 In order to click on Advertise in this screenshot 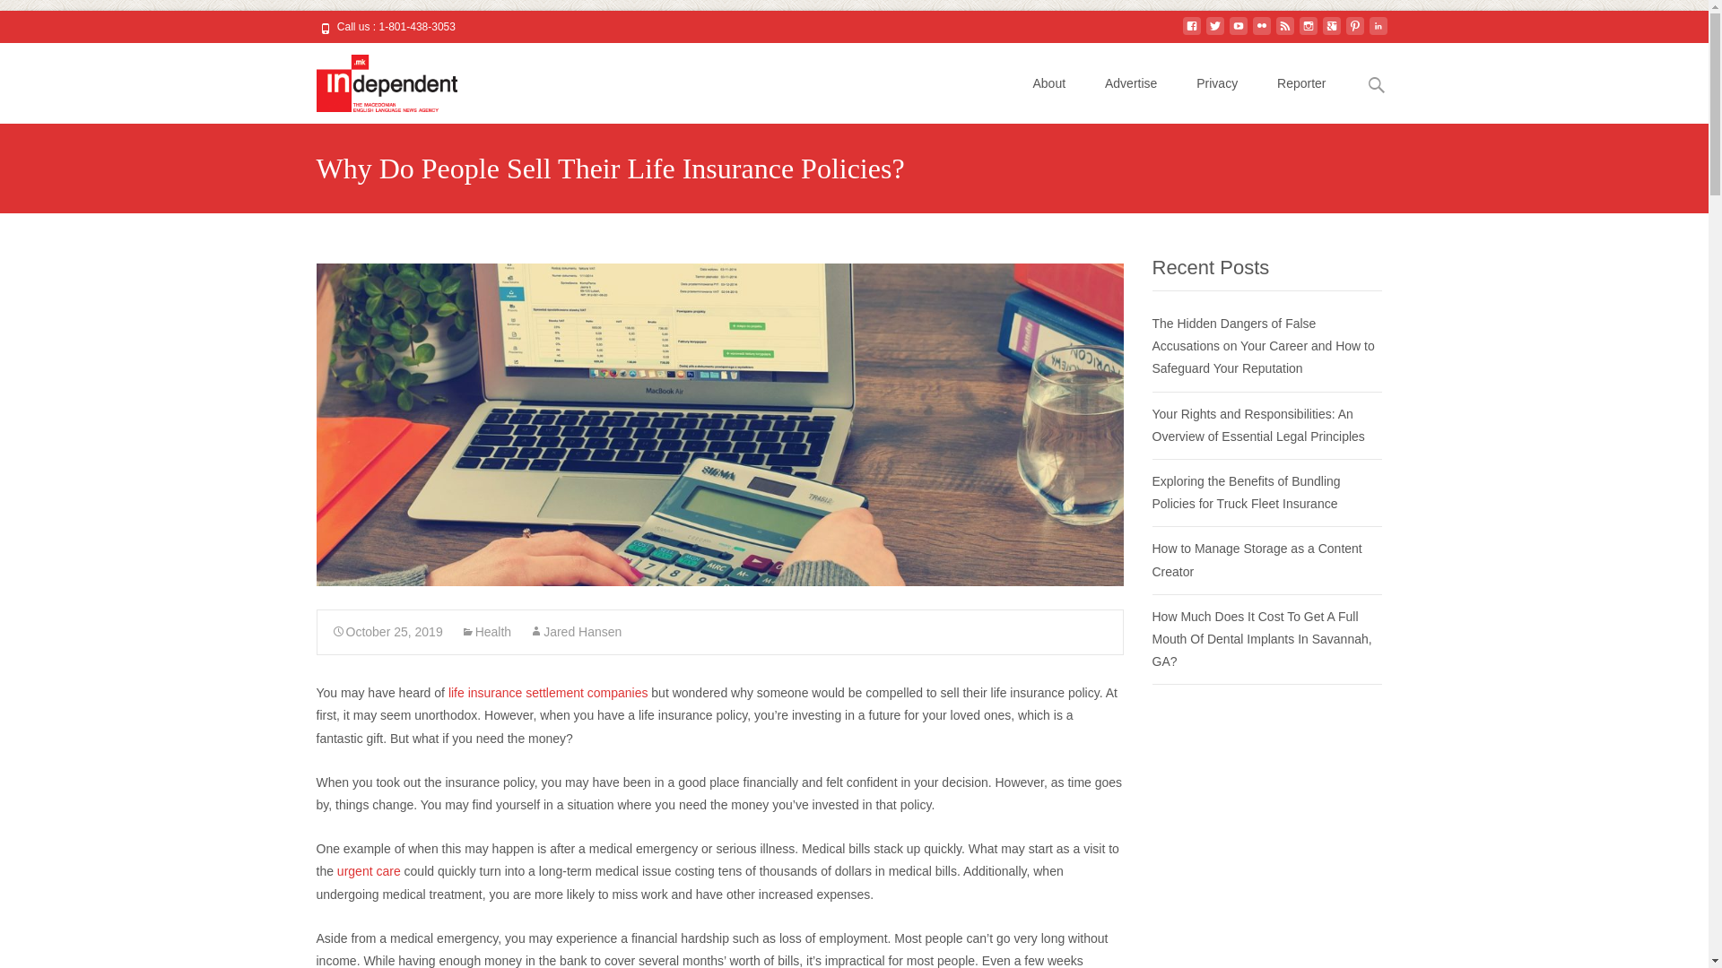, I will do `click(1130, 82)`.